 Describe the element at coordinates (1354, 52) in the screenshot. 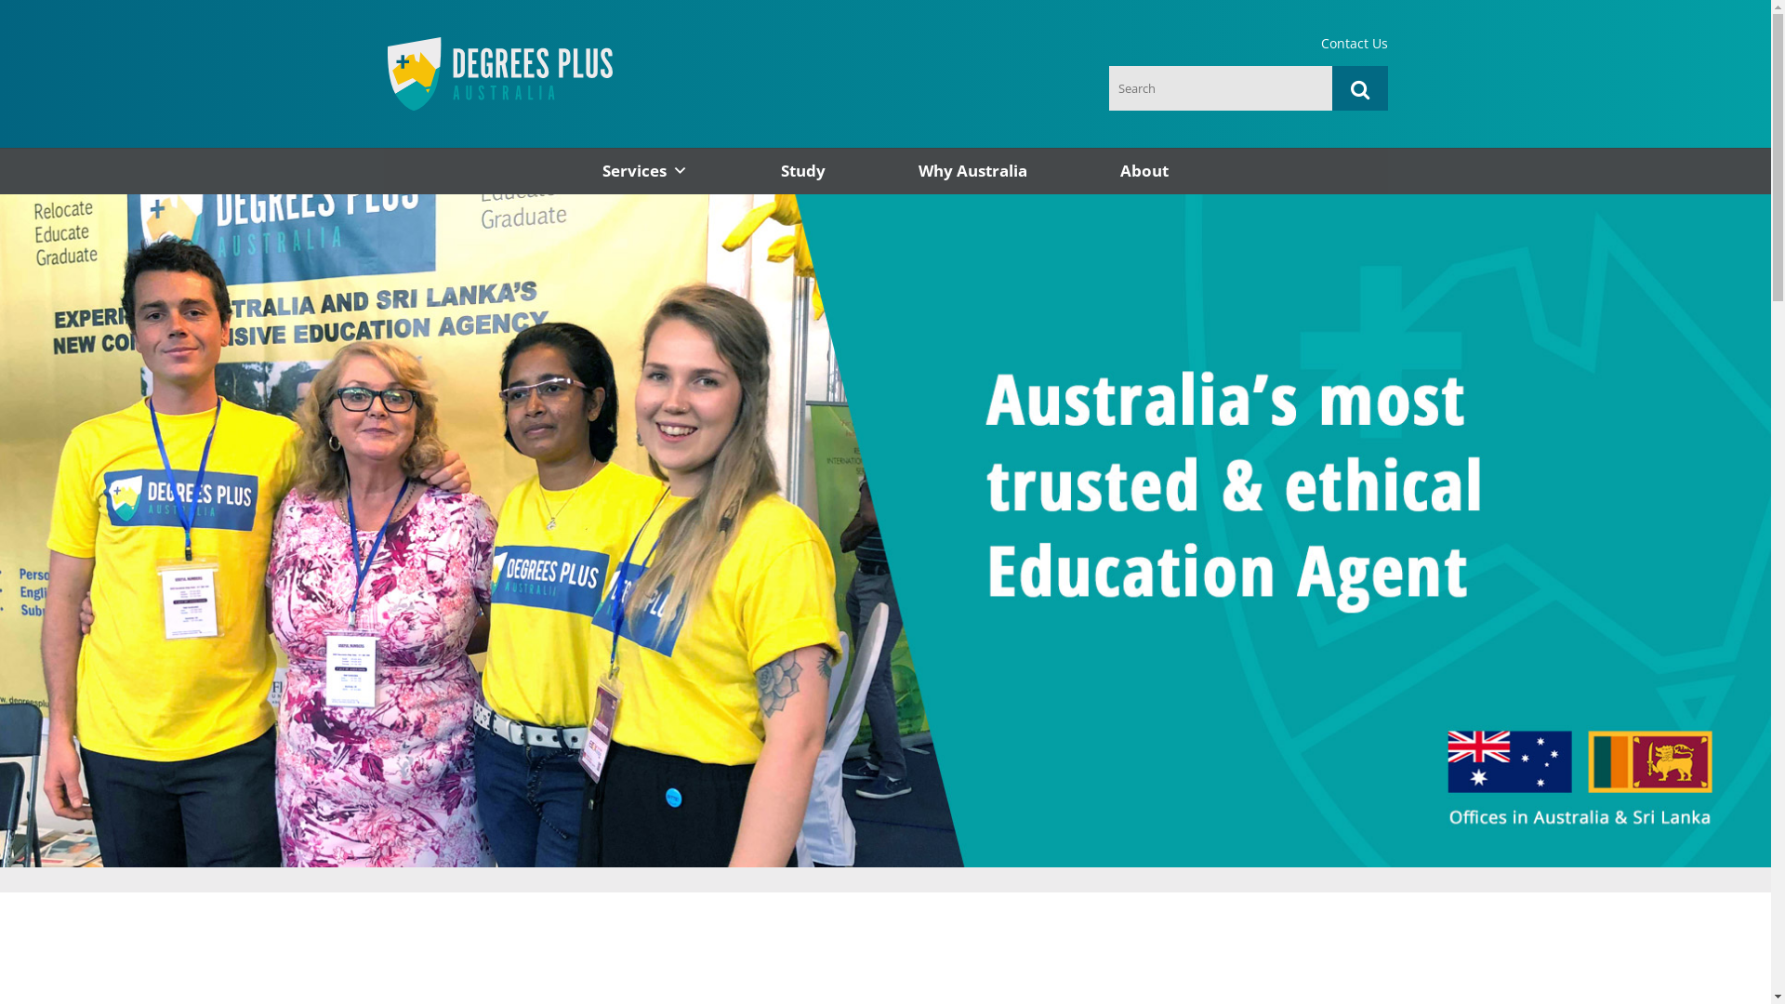

I see `Contact Us` at that location.